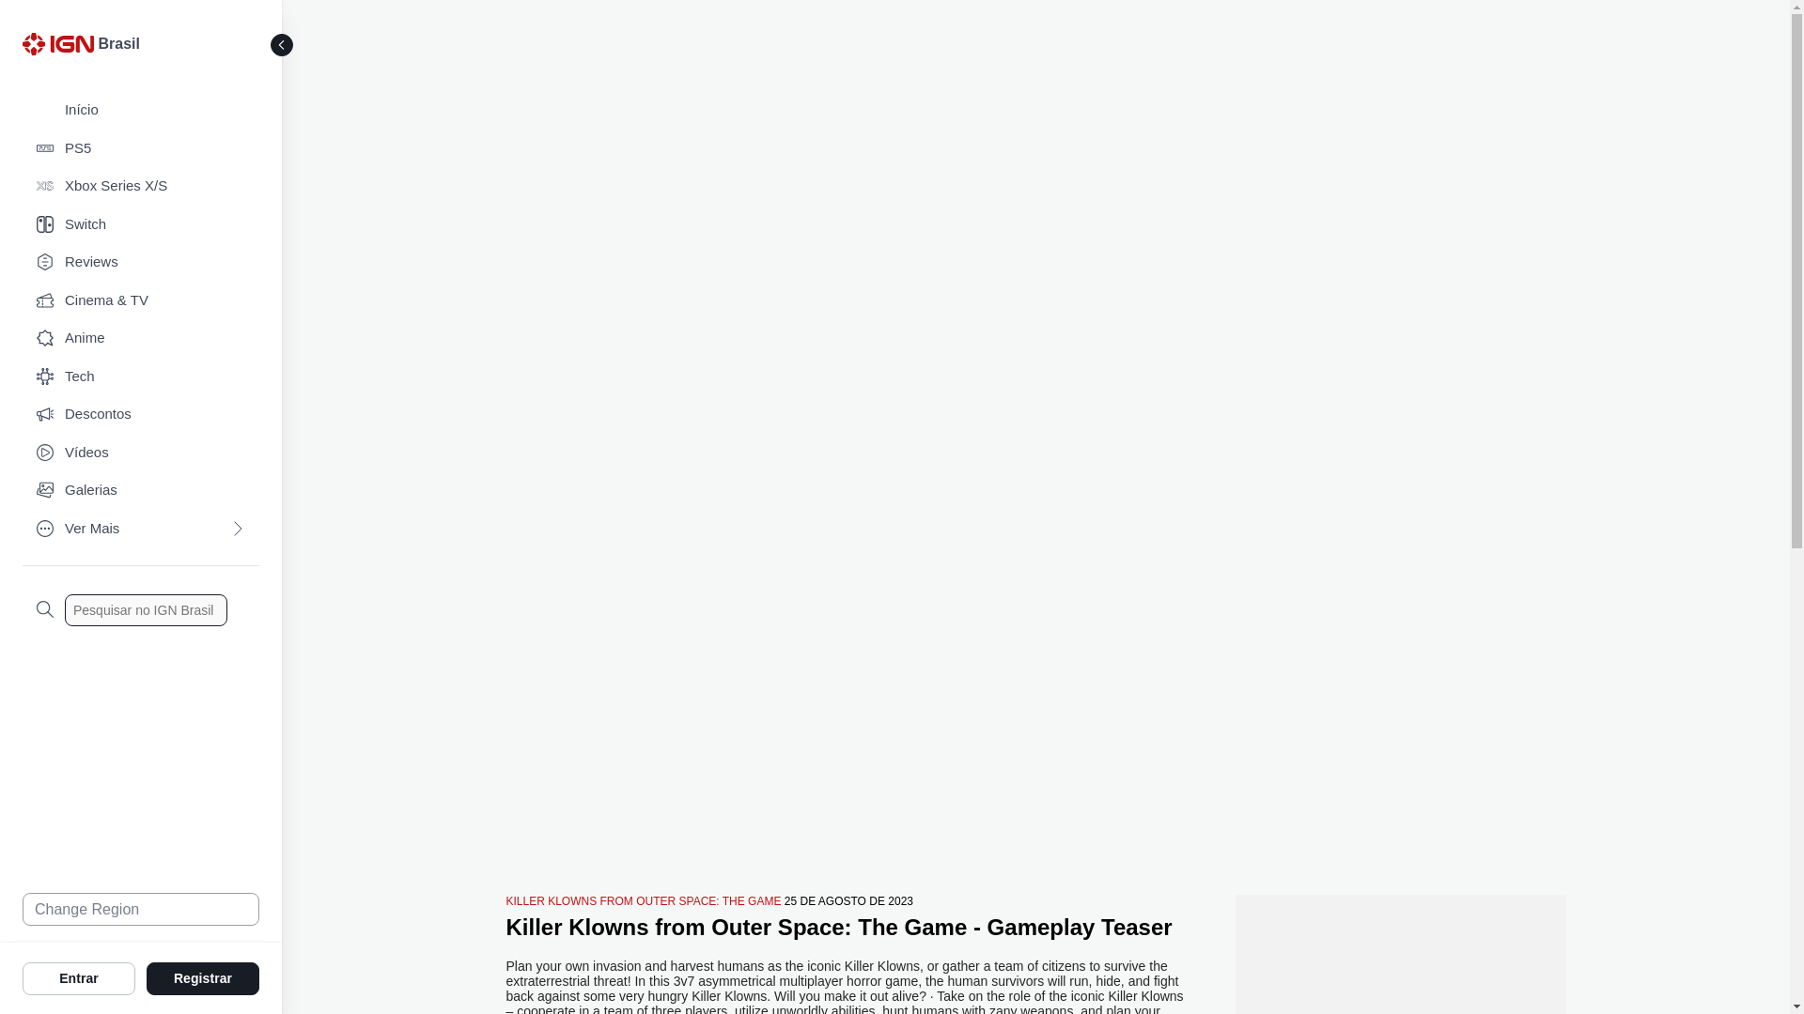  Describe the element at coordinates (60, 49) in the screenshot. I see `IGN Logo` at that location.